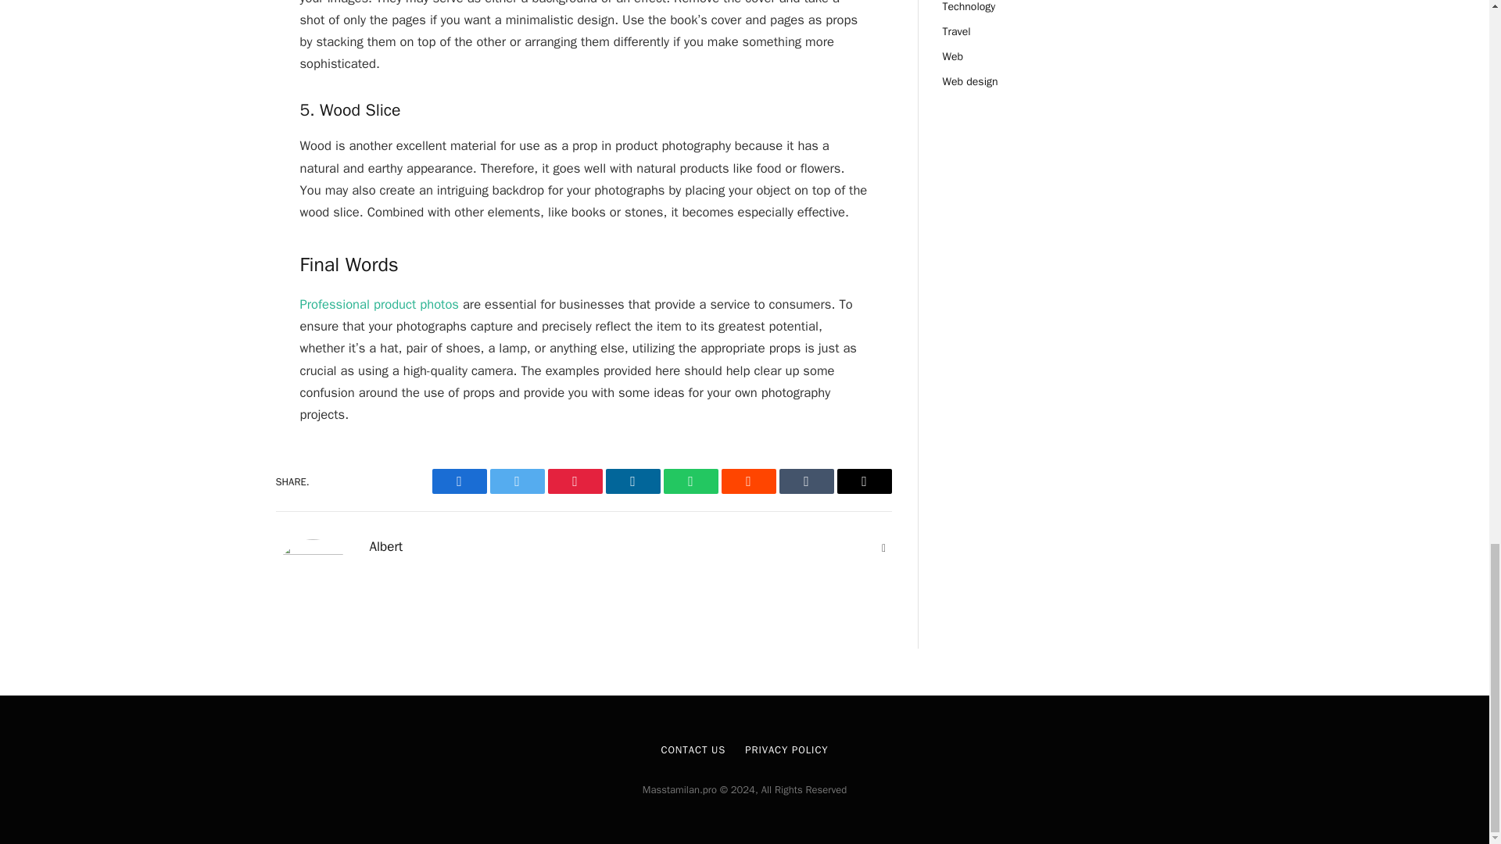 The height and width of the screenshot is (844, 1501). Describe the element at coordinates (380, 304) in the screenshot. I see `Professional product photos` at that location.